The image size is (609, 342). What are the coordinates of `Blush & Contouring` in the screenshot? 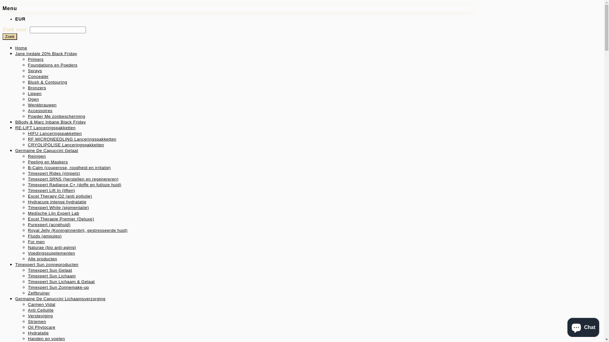 It's located at (48, 82).